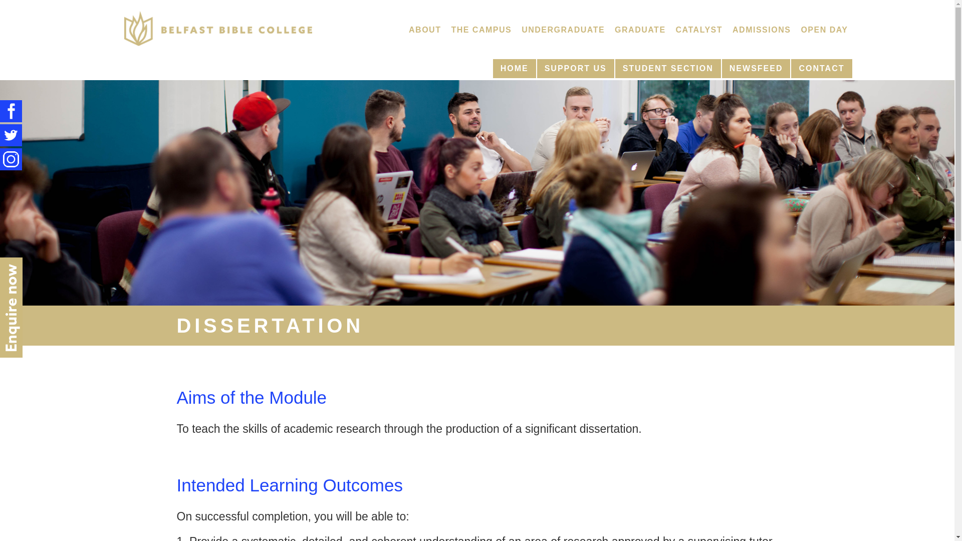 This screenshot has height=541, width=962. I want to click on GRADUATE, so click(640, 30).